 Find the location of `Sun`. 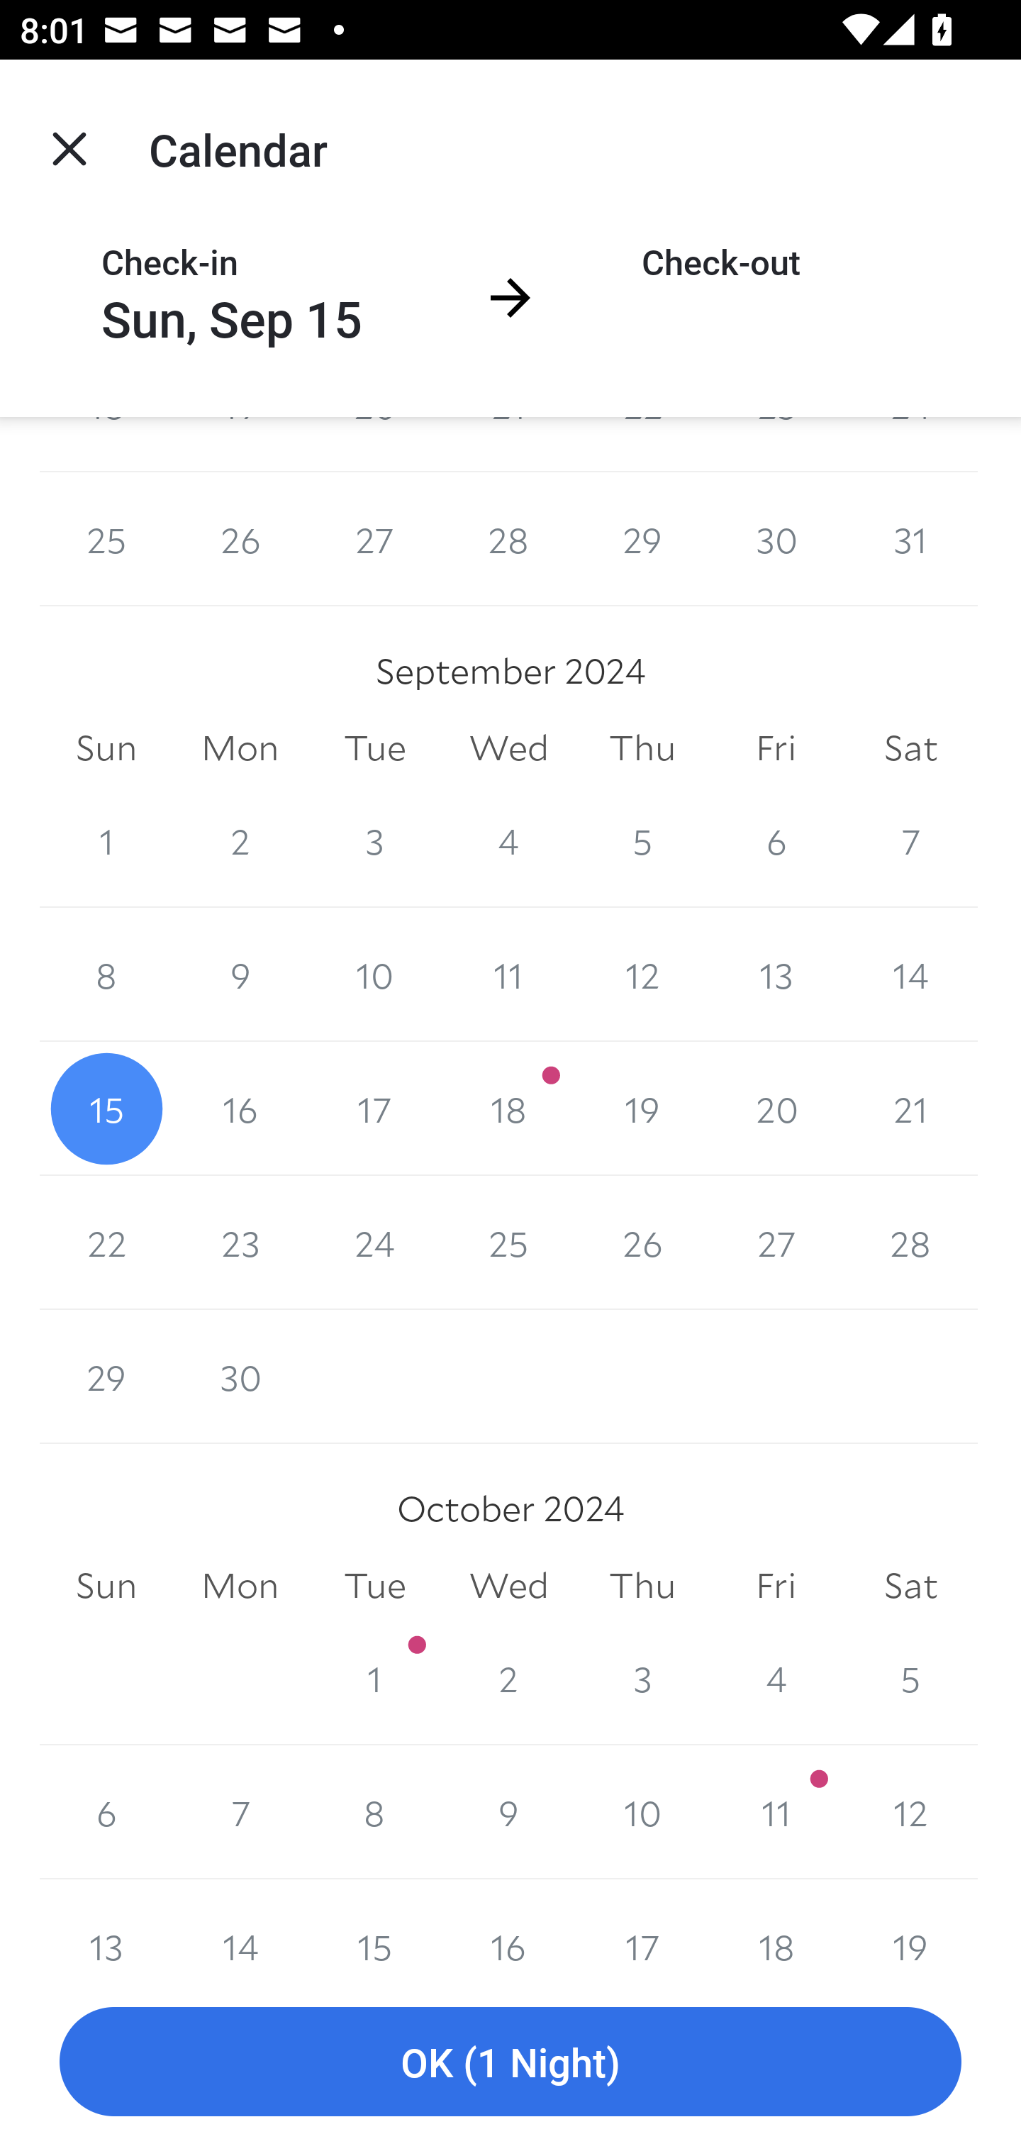

Sun is located at coordinates (106, 1585).